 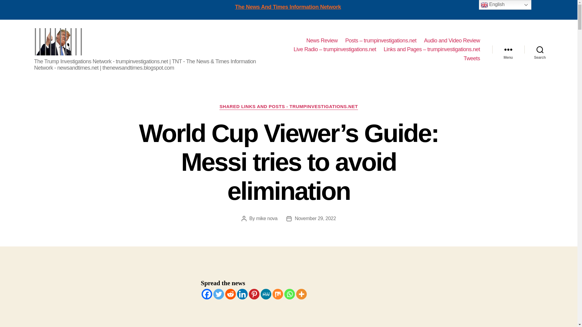 What do you see at coordinates (267, 218) in the screenshot?
I see `mike nova` at bounding box center [267, 218].